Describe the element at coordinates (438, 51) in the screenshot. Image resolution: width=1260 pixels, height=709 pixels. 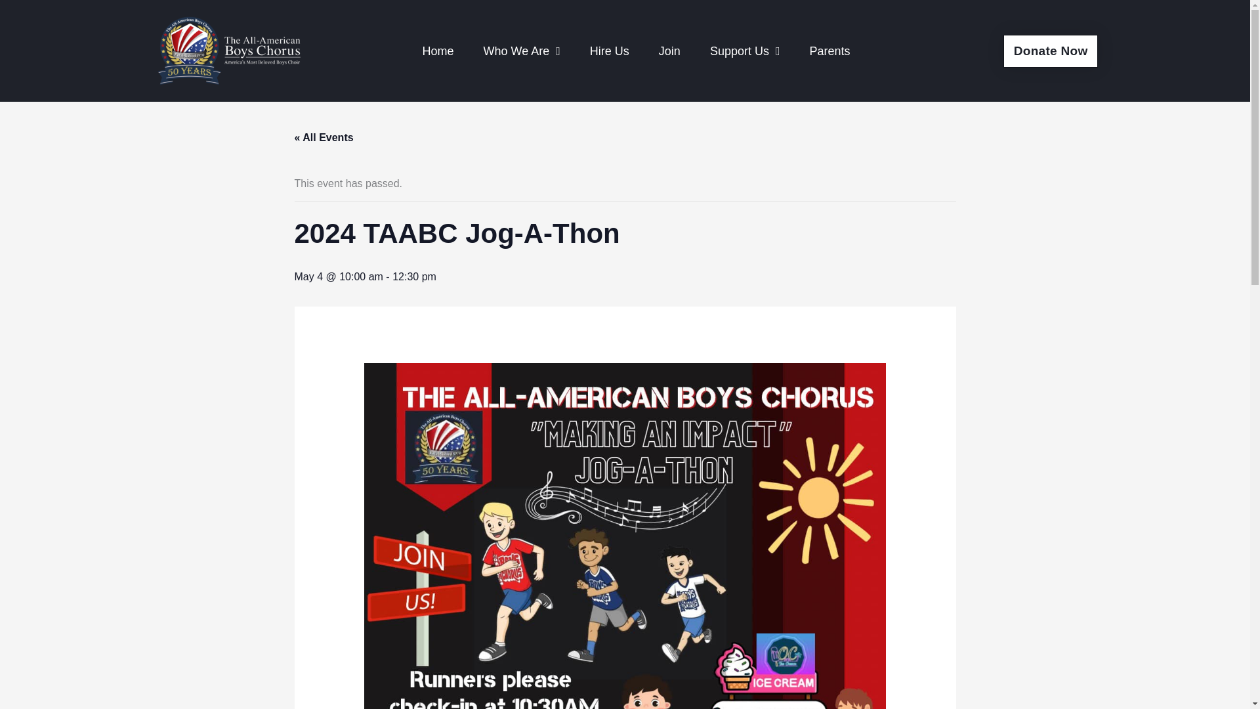
I see `Home` at that location.